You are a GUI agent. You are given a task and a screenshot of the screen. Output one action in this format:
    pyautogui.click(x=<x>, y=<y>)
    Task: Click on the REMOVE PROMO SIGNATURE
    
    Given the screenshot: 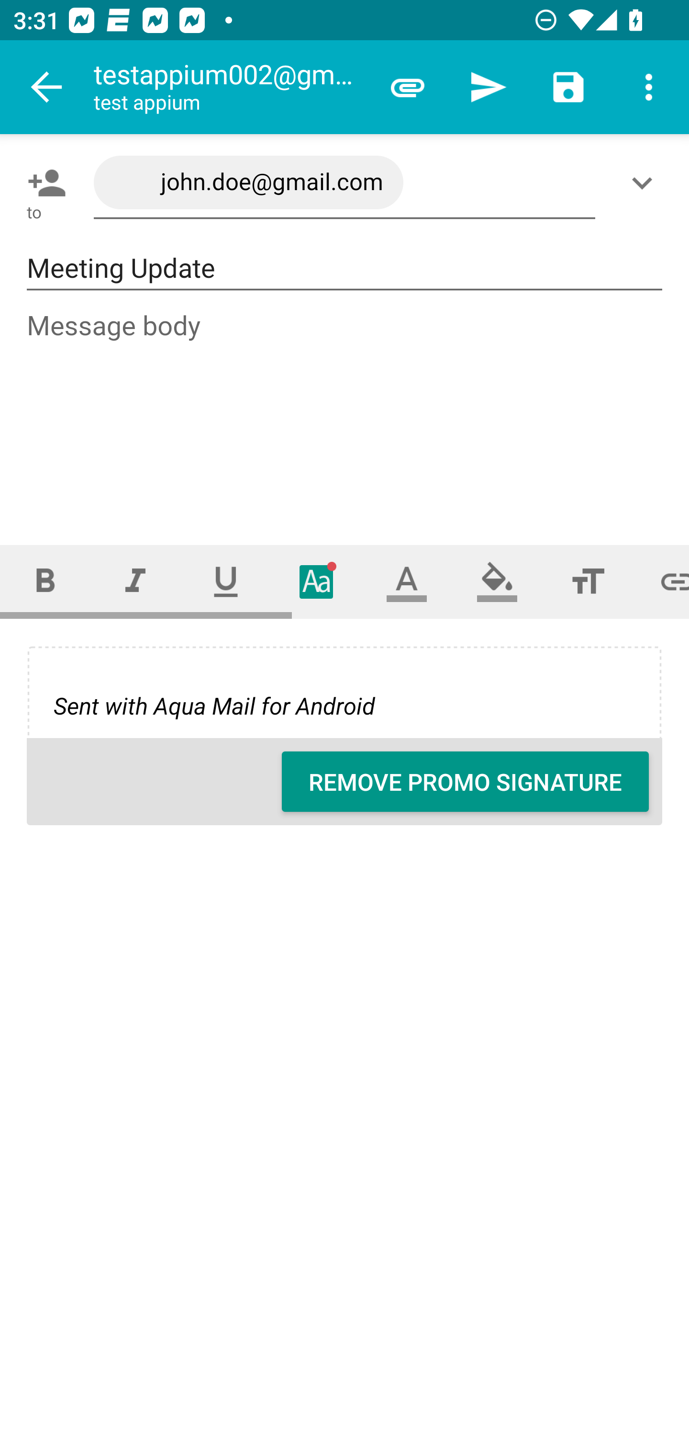 What is the action you would take?
    pyautogui.click(x=465, y=782)
    